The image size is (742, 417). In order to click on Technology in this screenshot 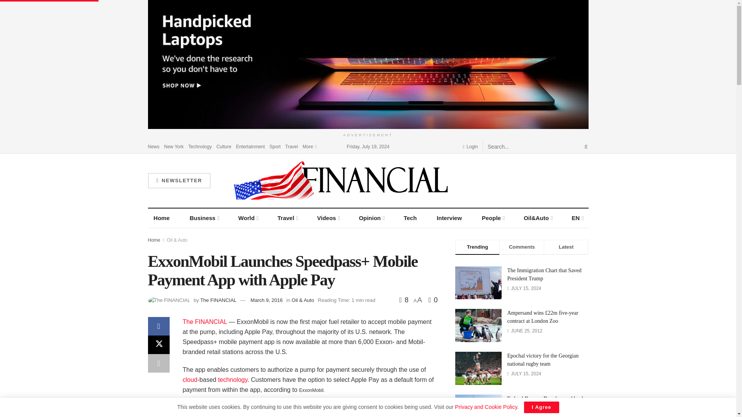, I will do `click(233, 380)`.